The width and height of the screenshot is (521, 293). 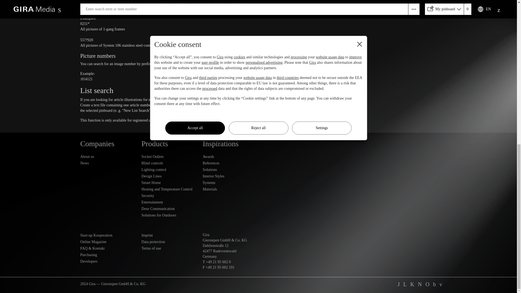 I want to click on Start-up Kooperation, so click(x=108, y=235).